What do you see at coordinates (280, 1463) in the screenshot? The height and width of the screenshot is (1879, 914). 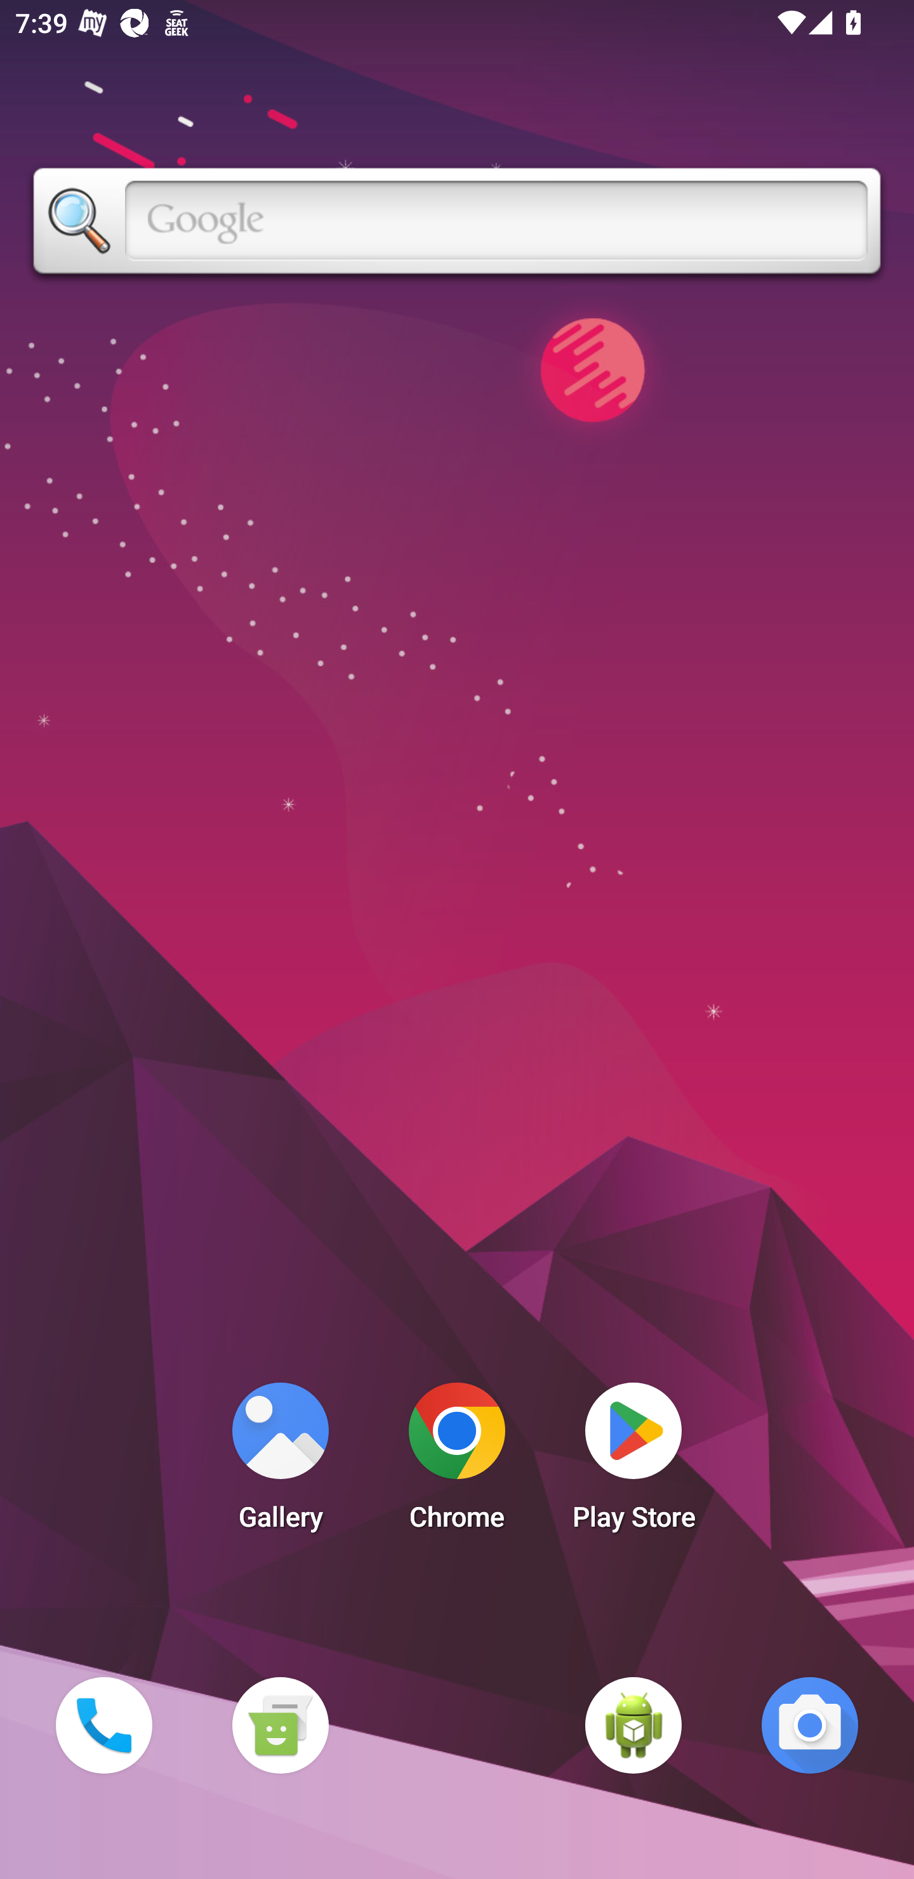 I see `Gallery` at bounding box center [280, 1463].